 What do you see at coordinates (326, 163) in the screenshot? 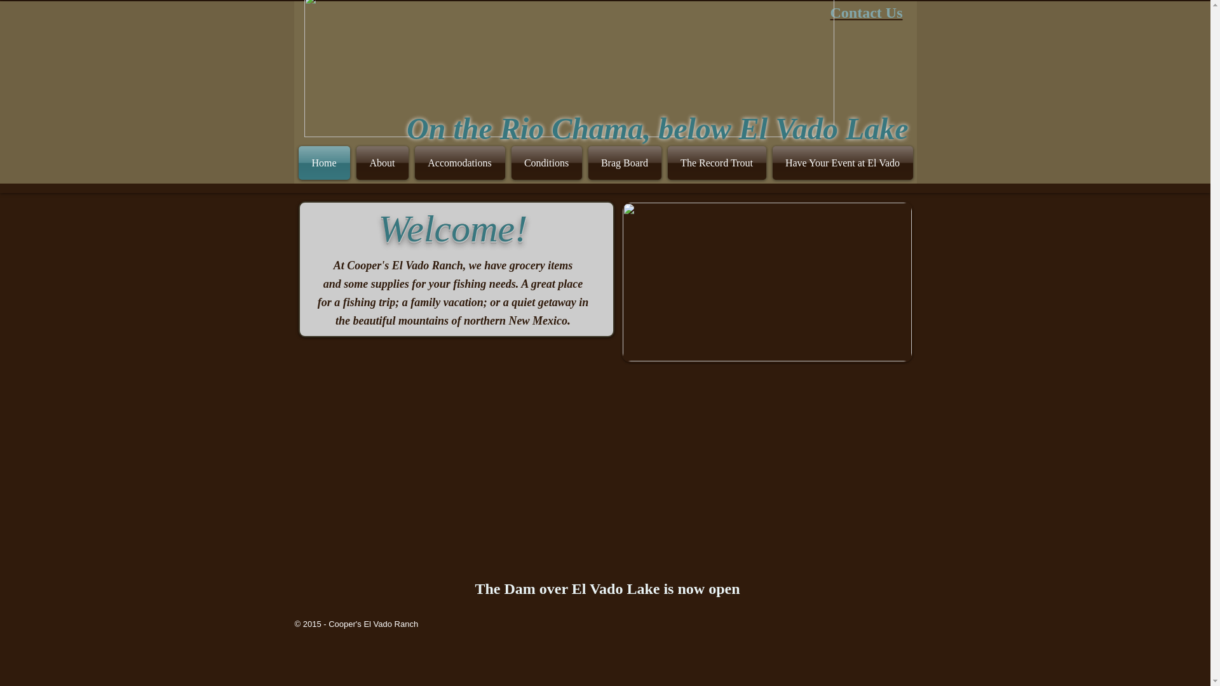
I see `Home` at bounding box center [326, 163].